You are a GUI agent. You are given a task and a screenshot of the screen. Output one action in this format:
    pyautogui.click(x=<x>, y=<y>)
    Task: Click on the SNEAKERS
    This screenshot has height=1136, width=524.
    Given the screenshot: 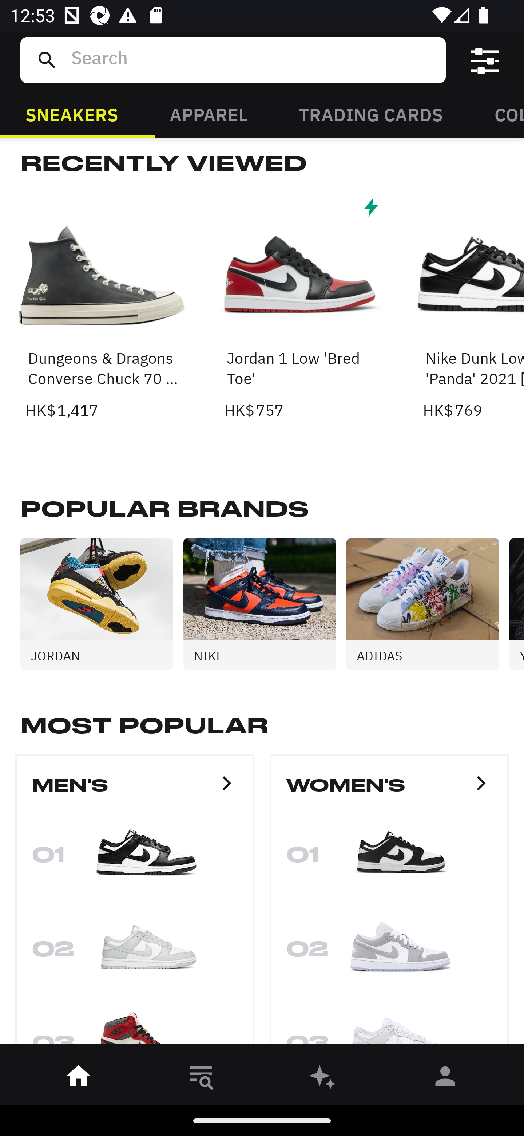 What is the action you would take?
    pyautogui.click(x=72, y=114)
    